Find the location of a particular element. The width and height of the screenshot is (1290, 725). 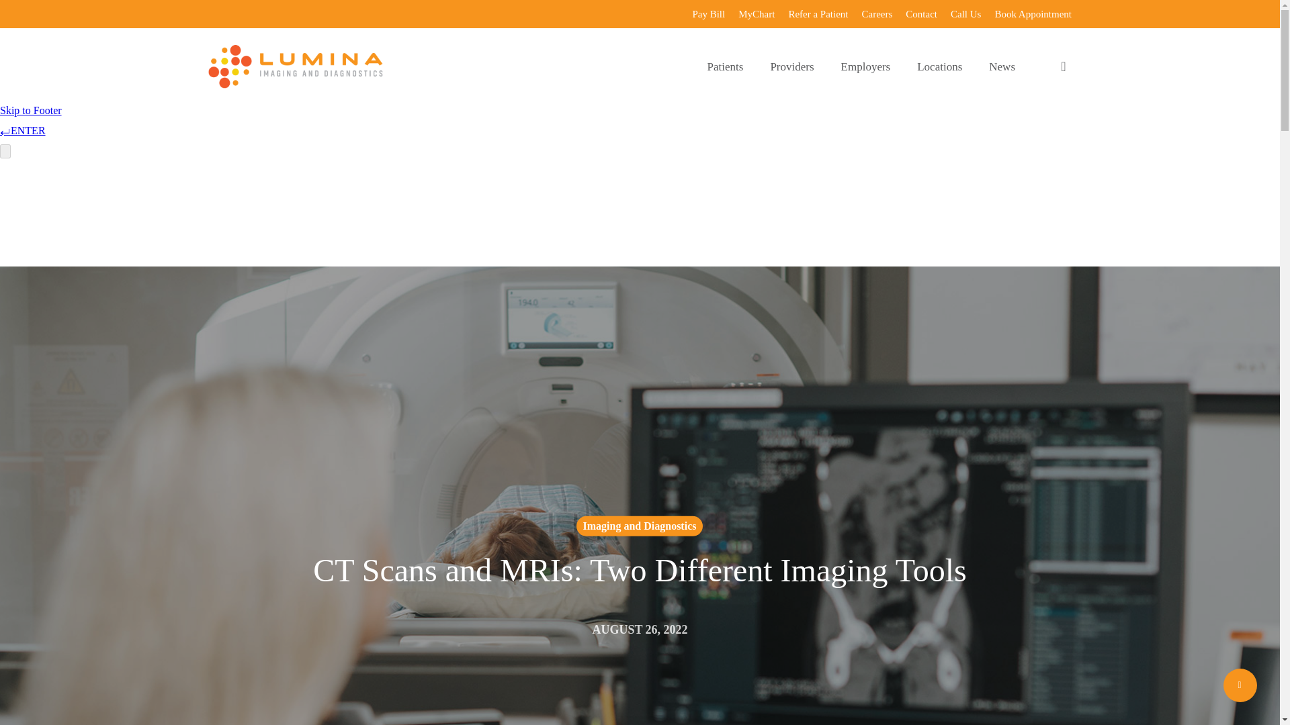

Pay Bill is located at coordinates (708, 14).